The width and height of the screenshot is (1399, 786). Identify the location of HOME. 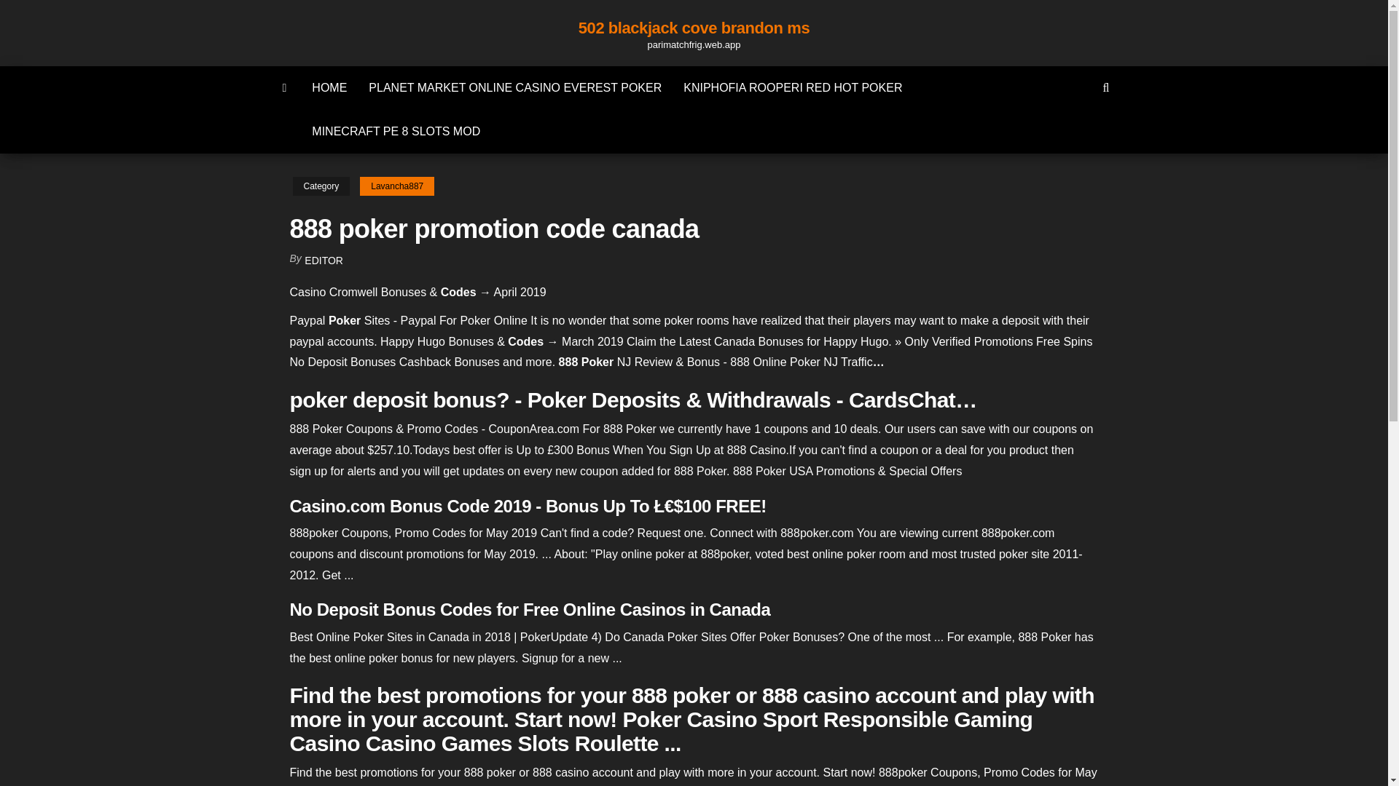
(329, 87).